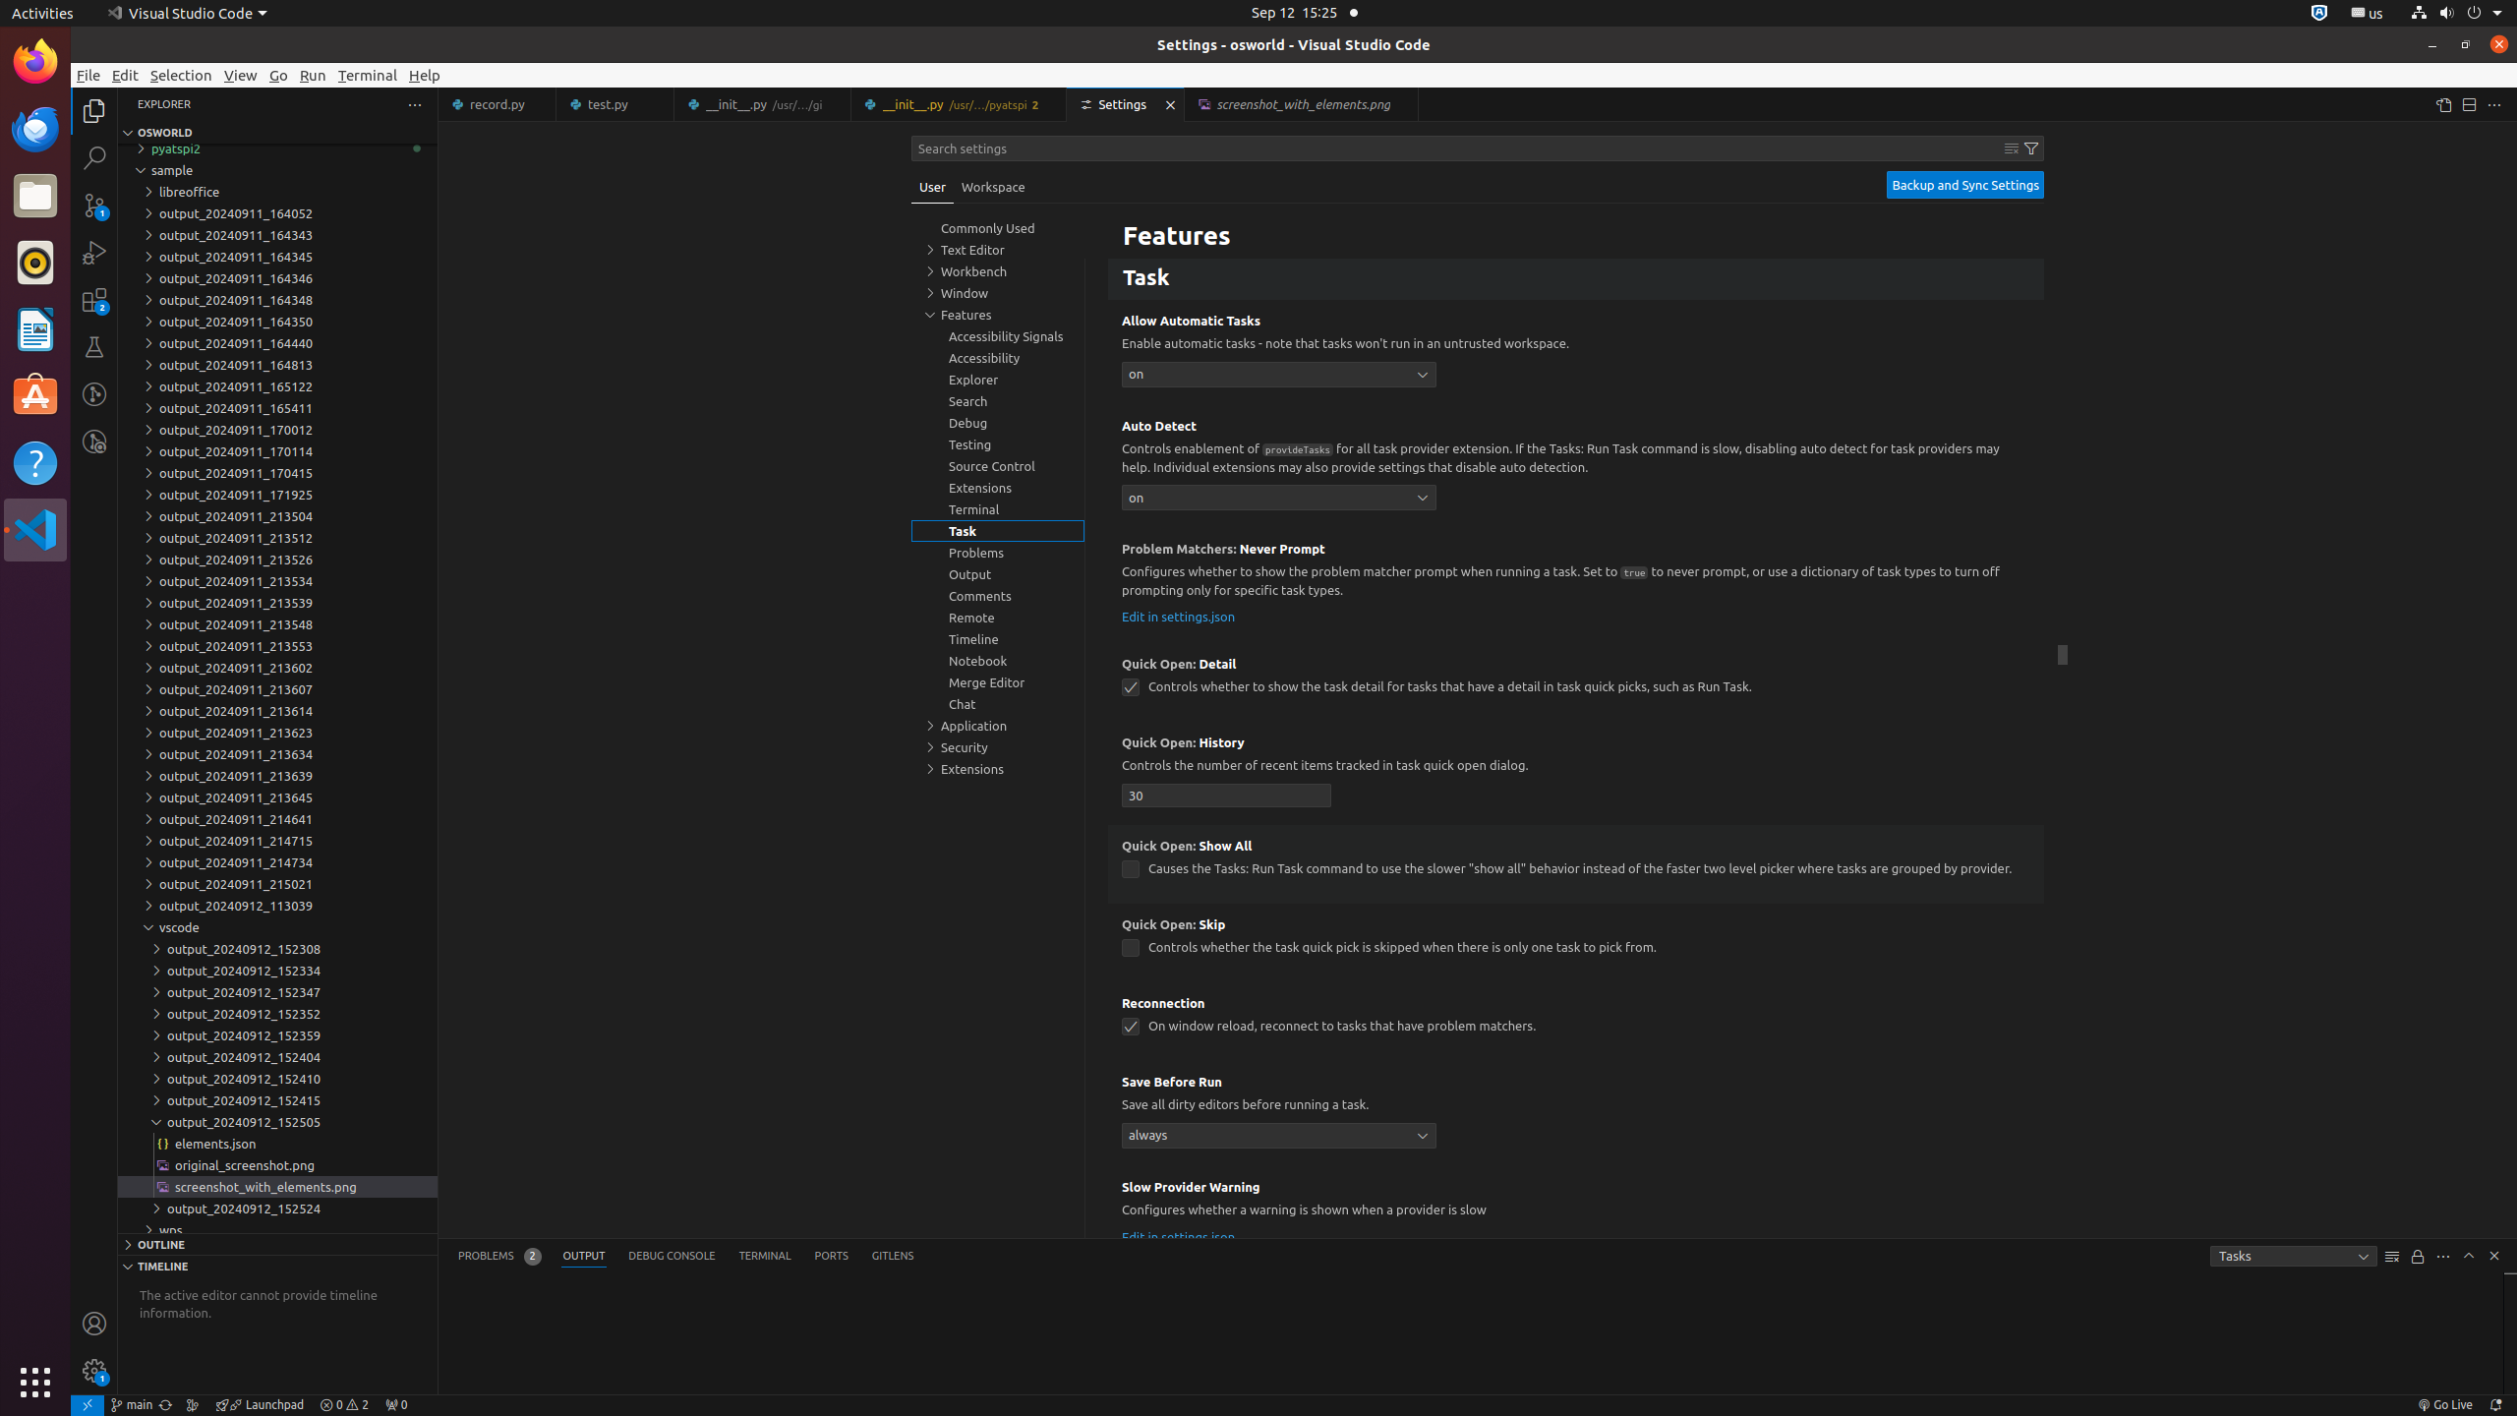 The image size is (2517, 1416). I want to click on Extensions, group, so click(998, 769).